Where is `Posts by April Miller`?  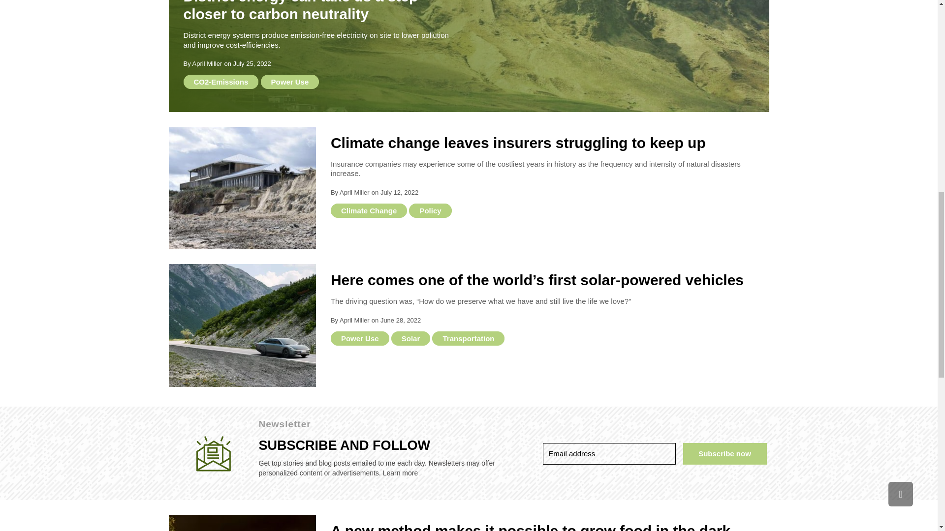 Posts by April Miller is located at coordinates (354, 320).